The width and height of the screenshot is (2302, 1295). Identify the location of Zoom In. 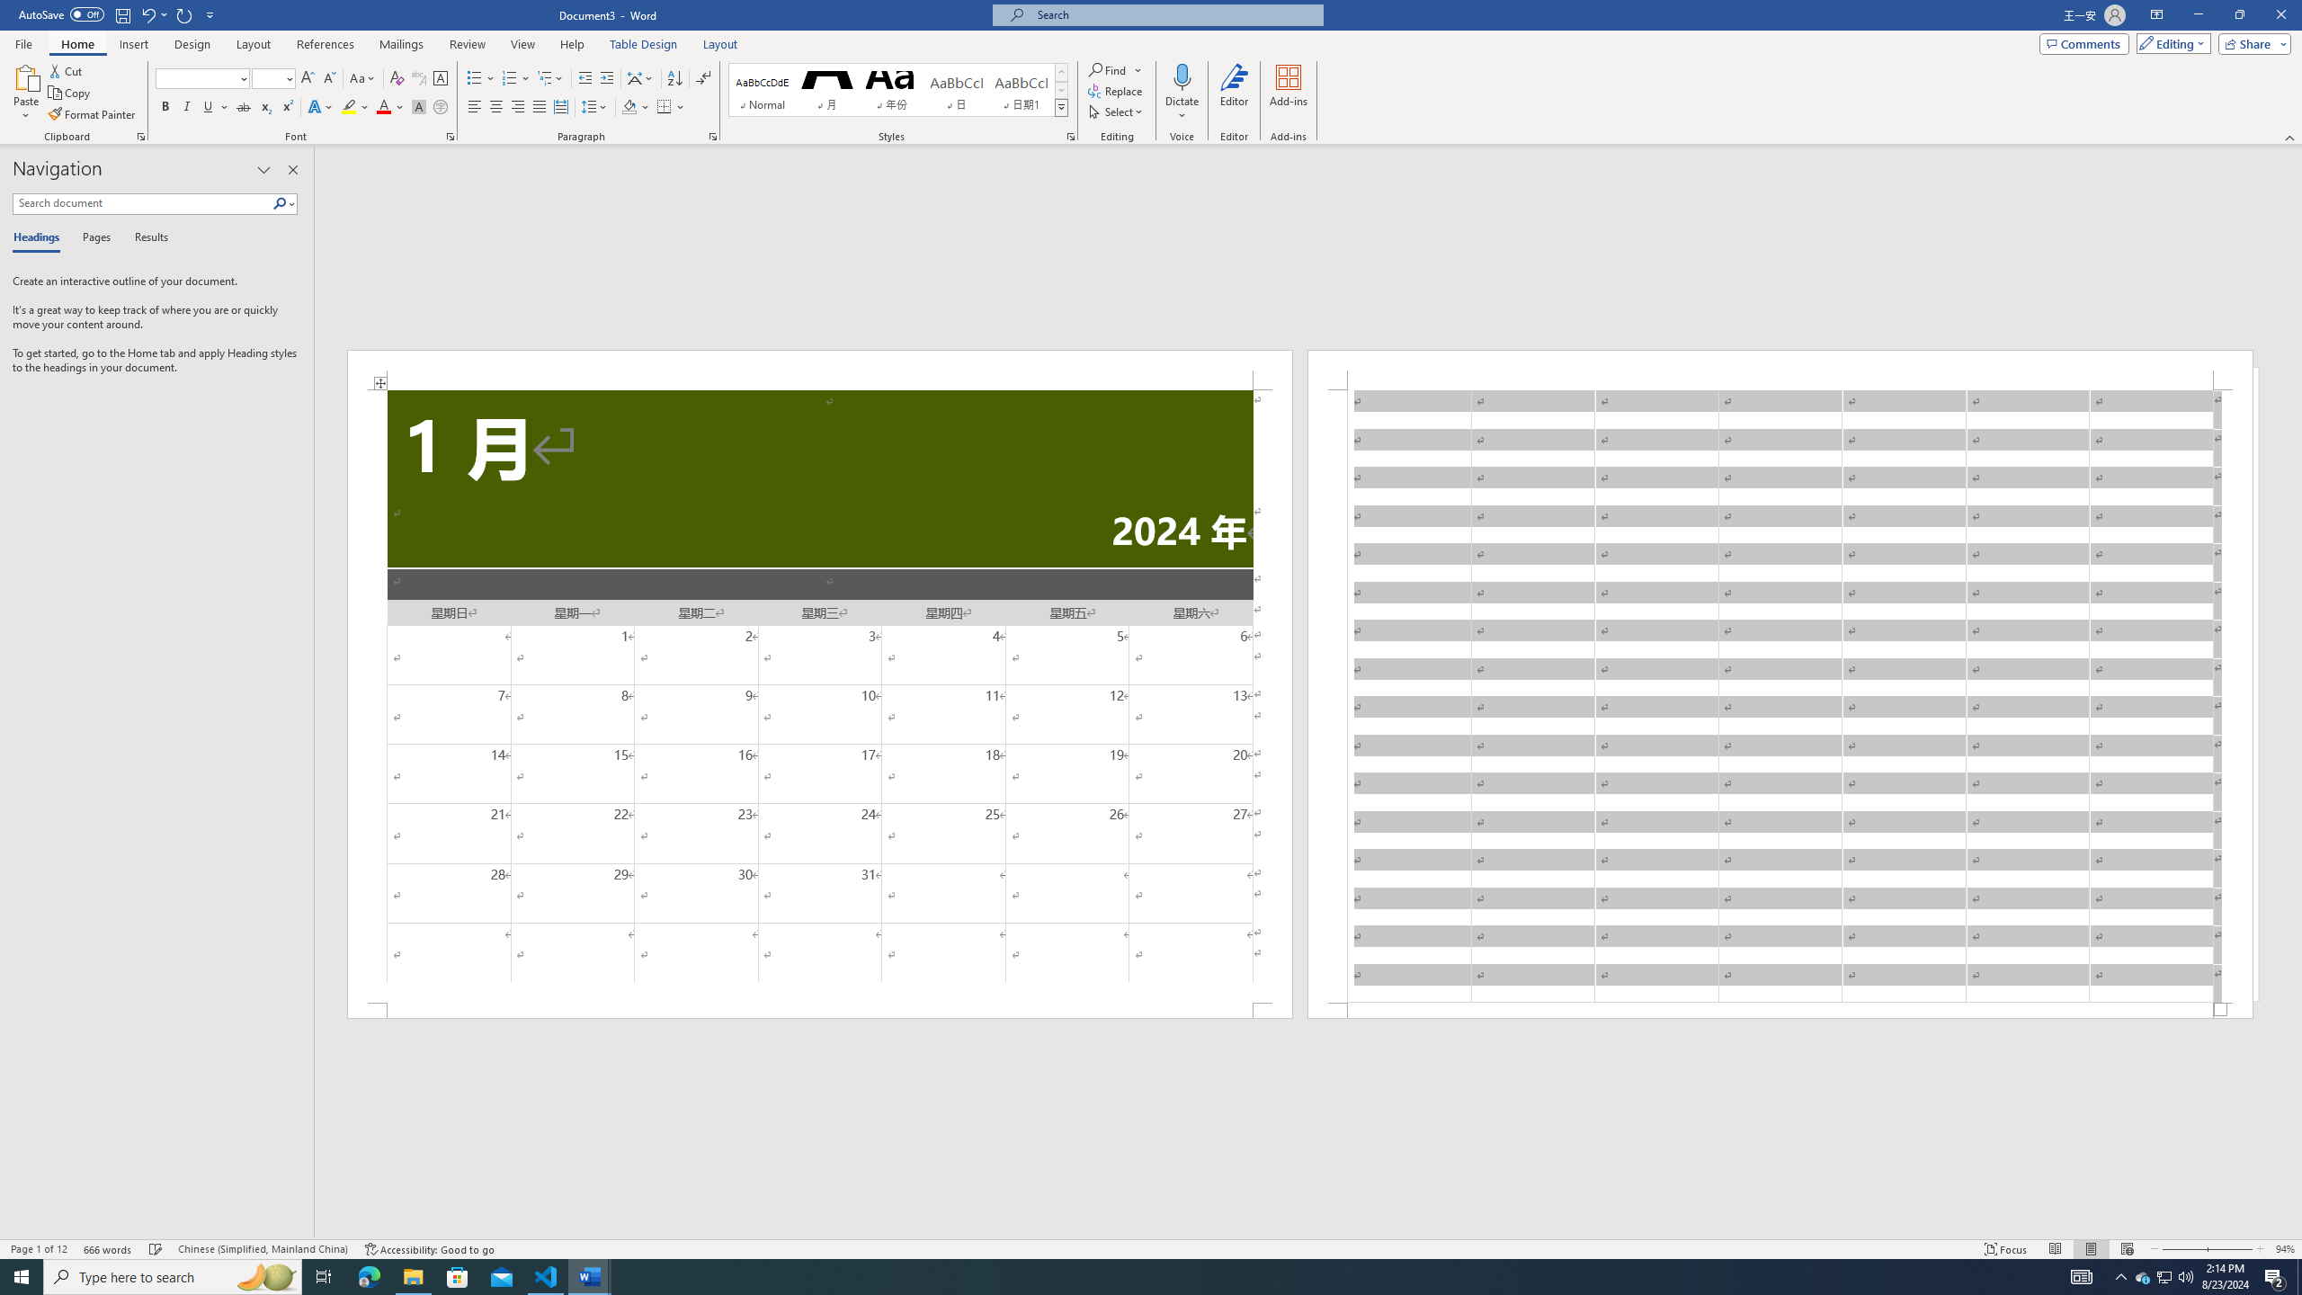
(2230, 1249).